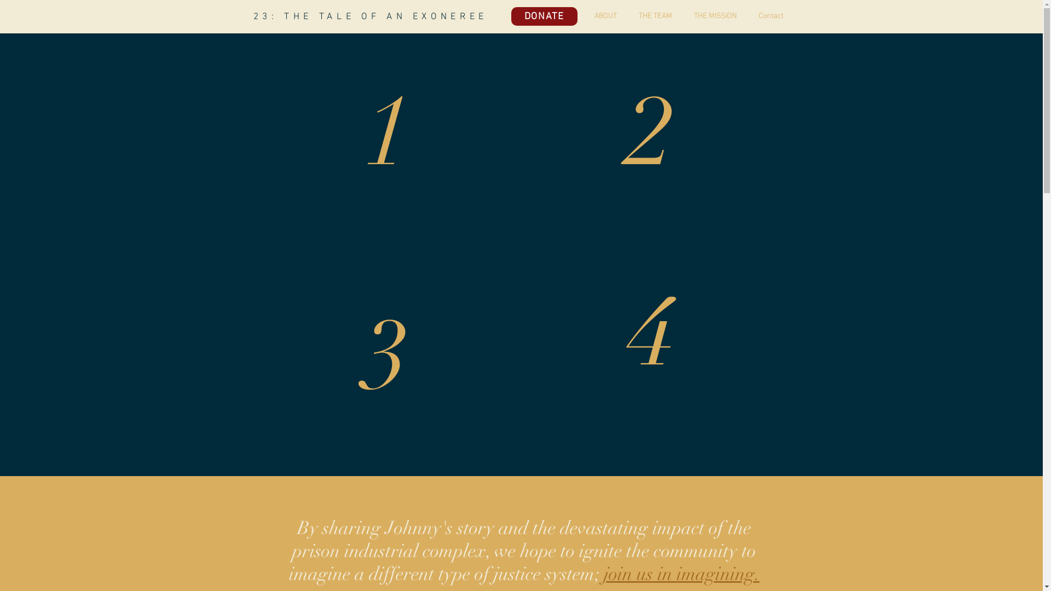 This screenshot has height=591, width=1051. Describe the element at coordinates (599, 16) in the screenshot. I see `ABOUT` at that location.